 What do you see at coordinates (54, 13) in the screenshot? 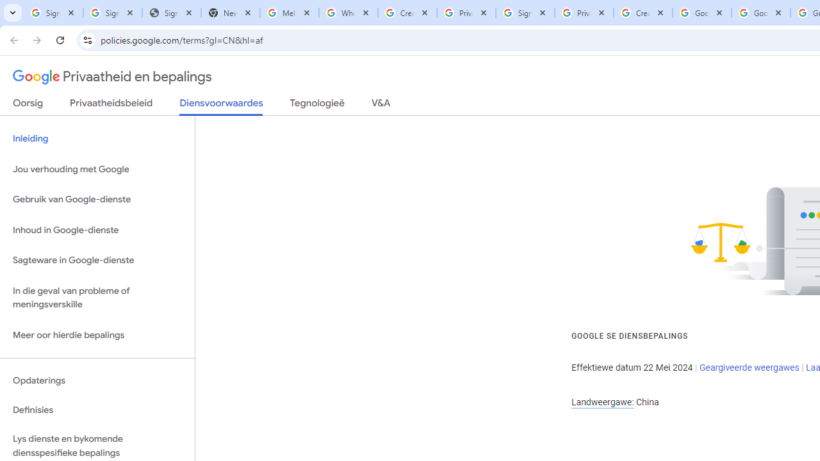
I see `Sign in - Google Accounts` at bounding box center [54, 13].